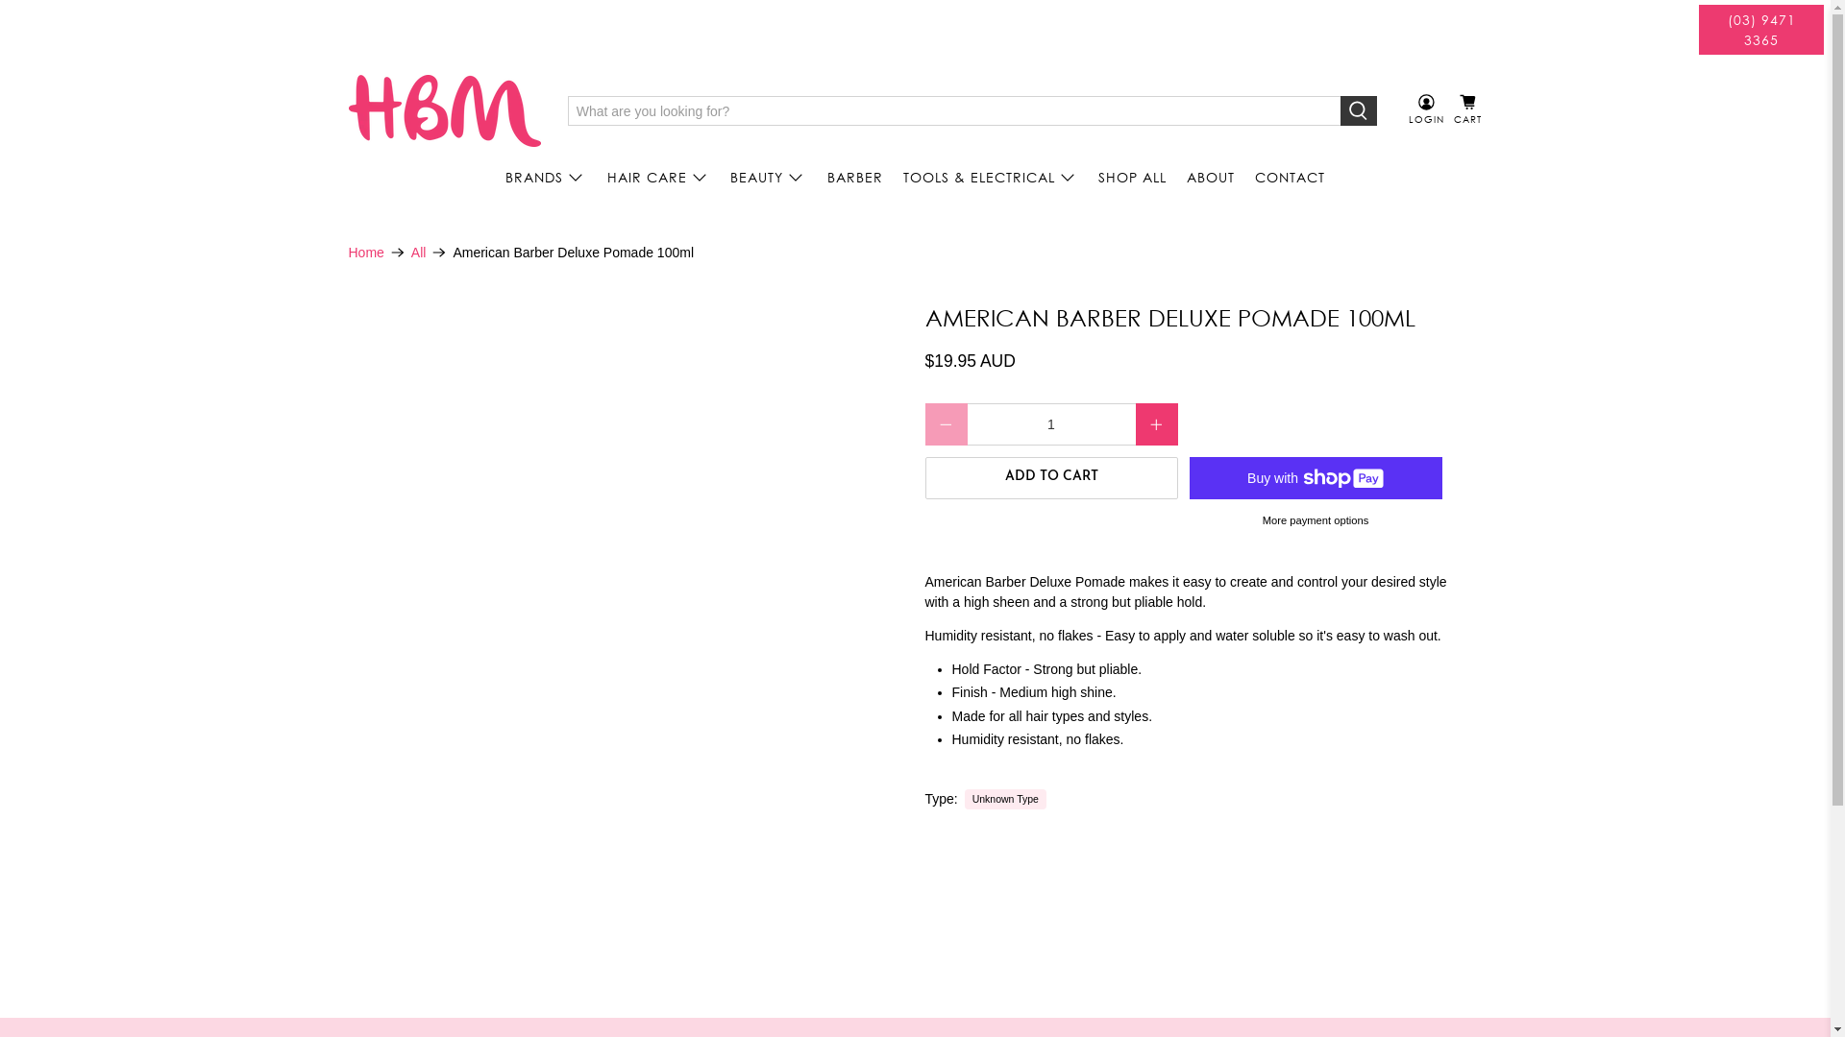 The width and height of the screenshot is (1845, 1037). Describe the element at coordinates (1291, 177) in the screenshot. I see `CONTACT` at that location.